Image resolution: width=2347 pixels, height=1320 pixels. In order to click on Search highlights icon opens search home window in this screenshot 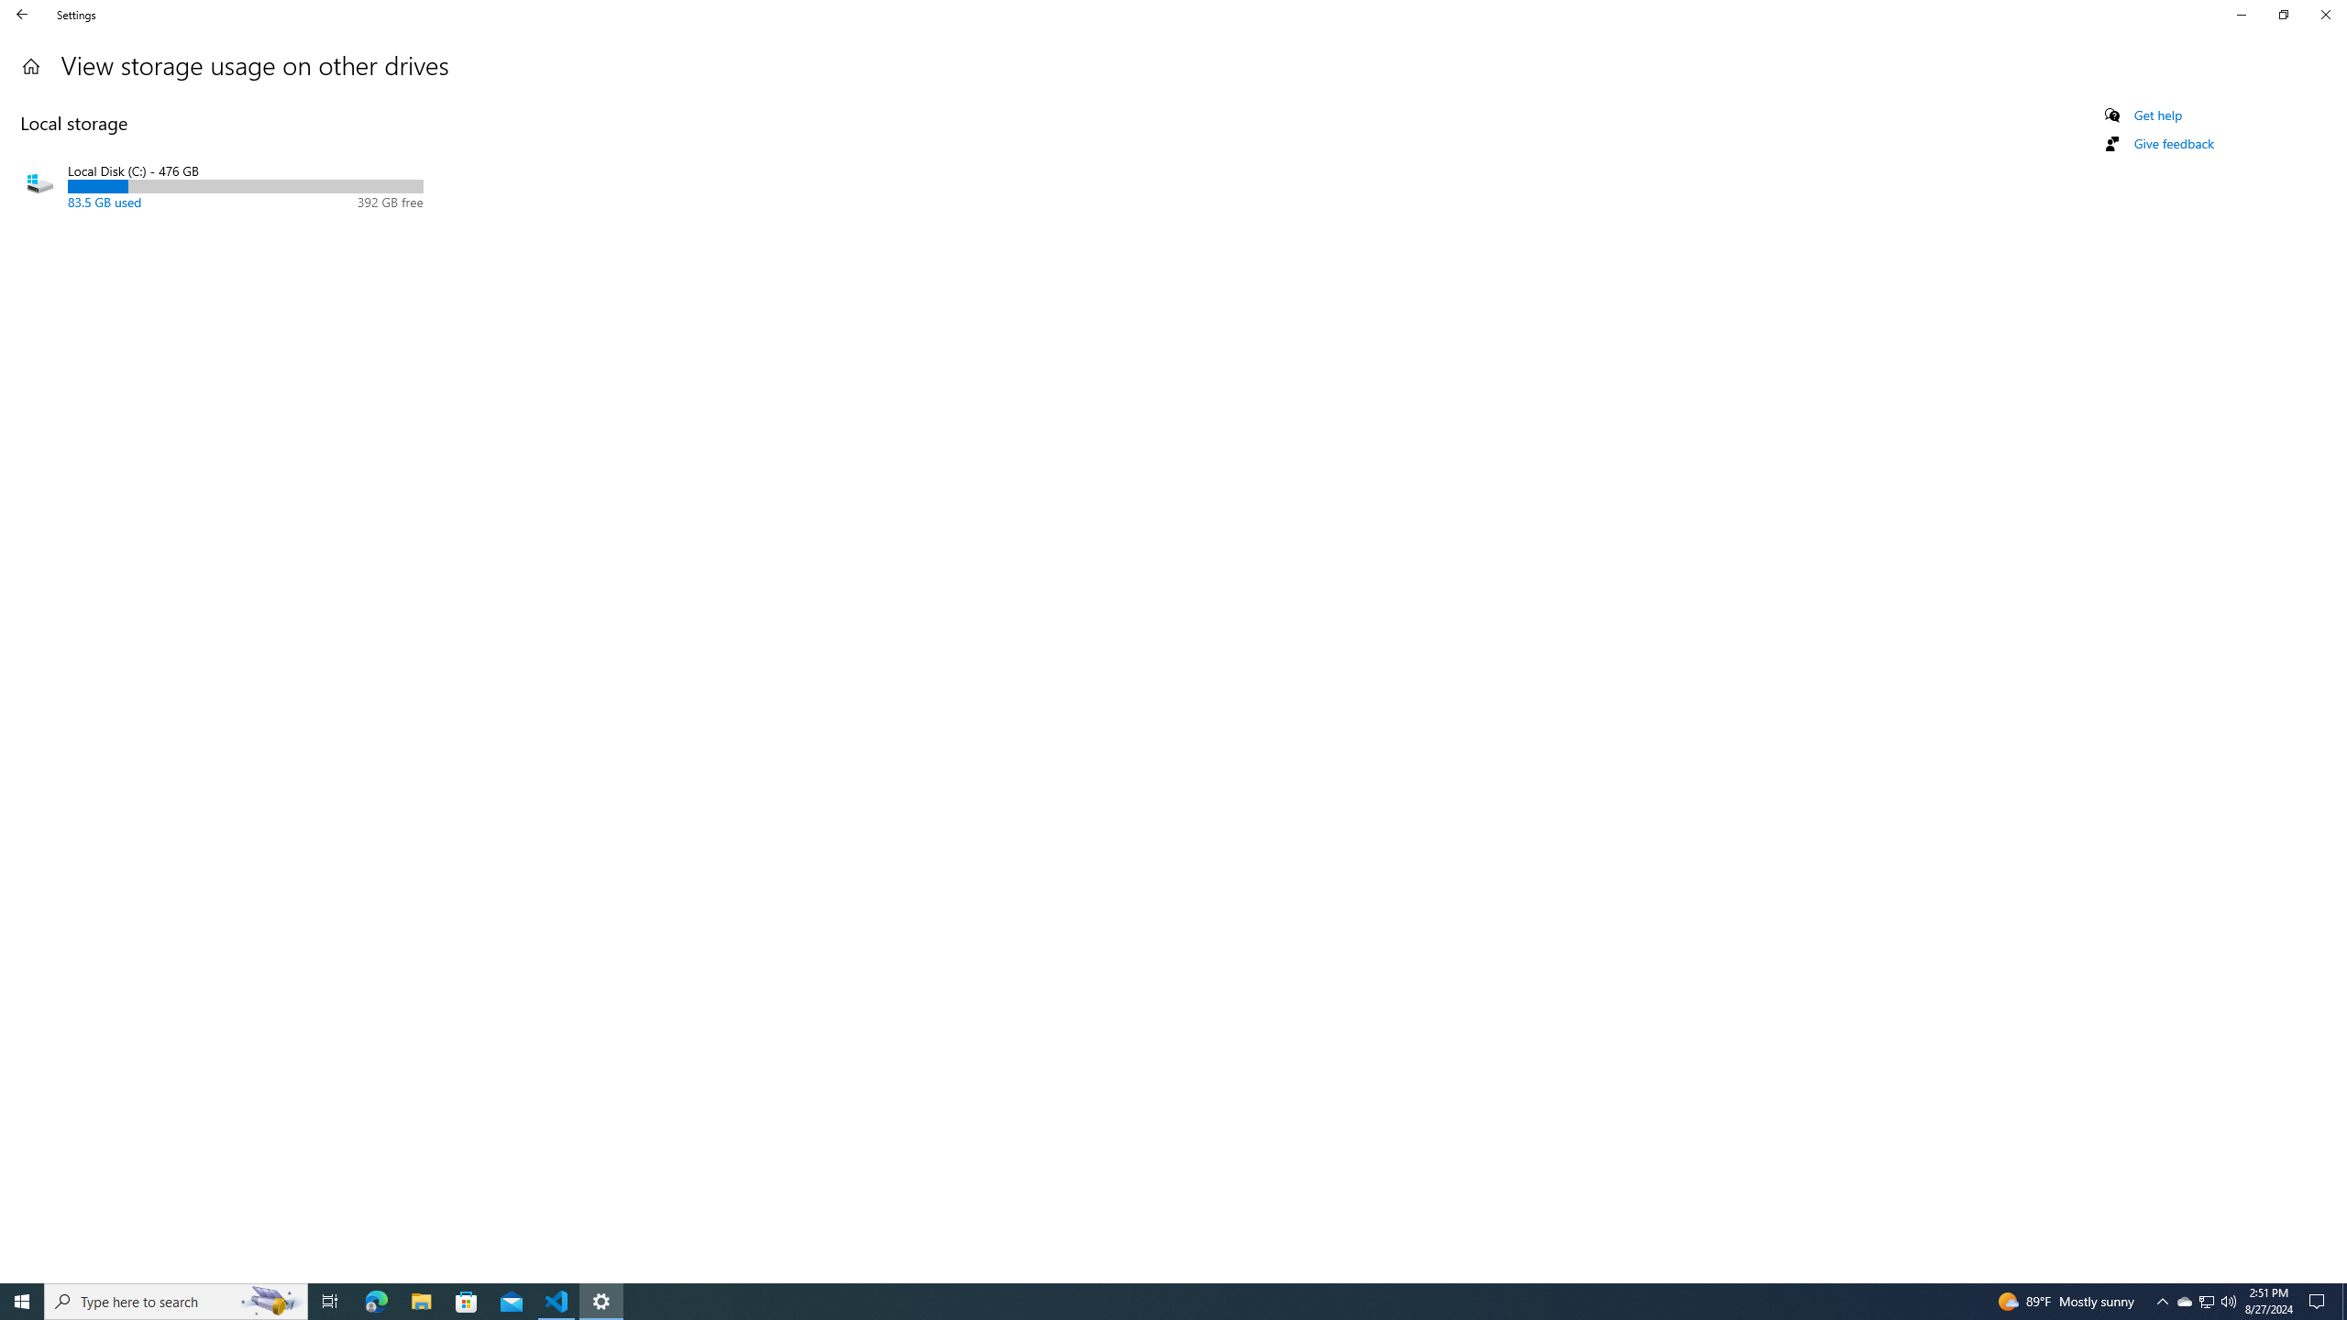, I will do `click(1157, 1302)`.